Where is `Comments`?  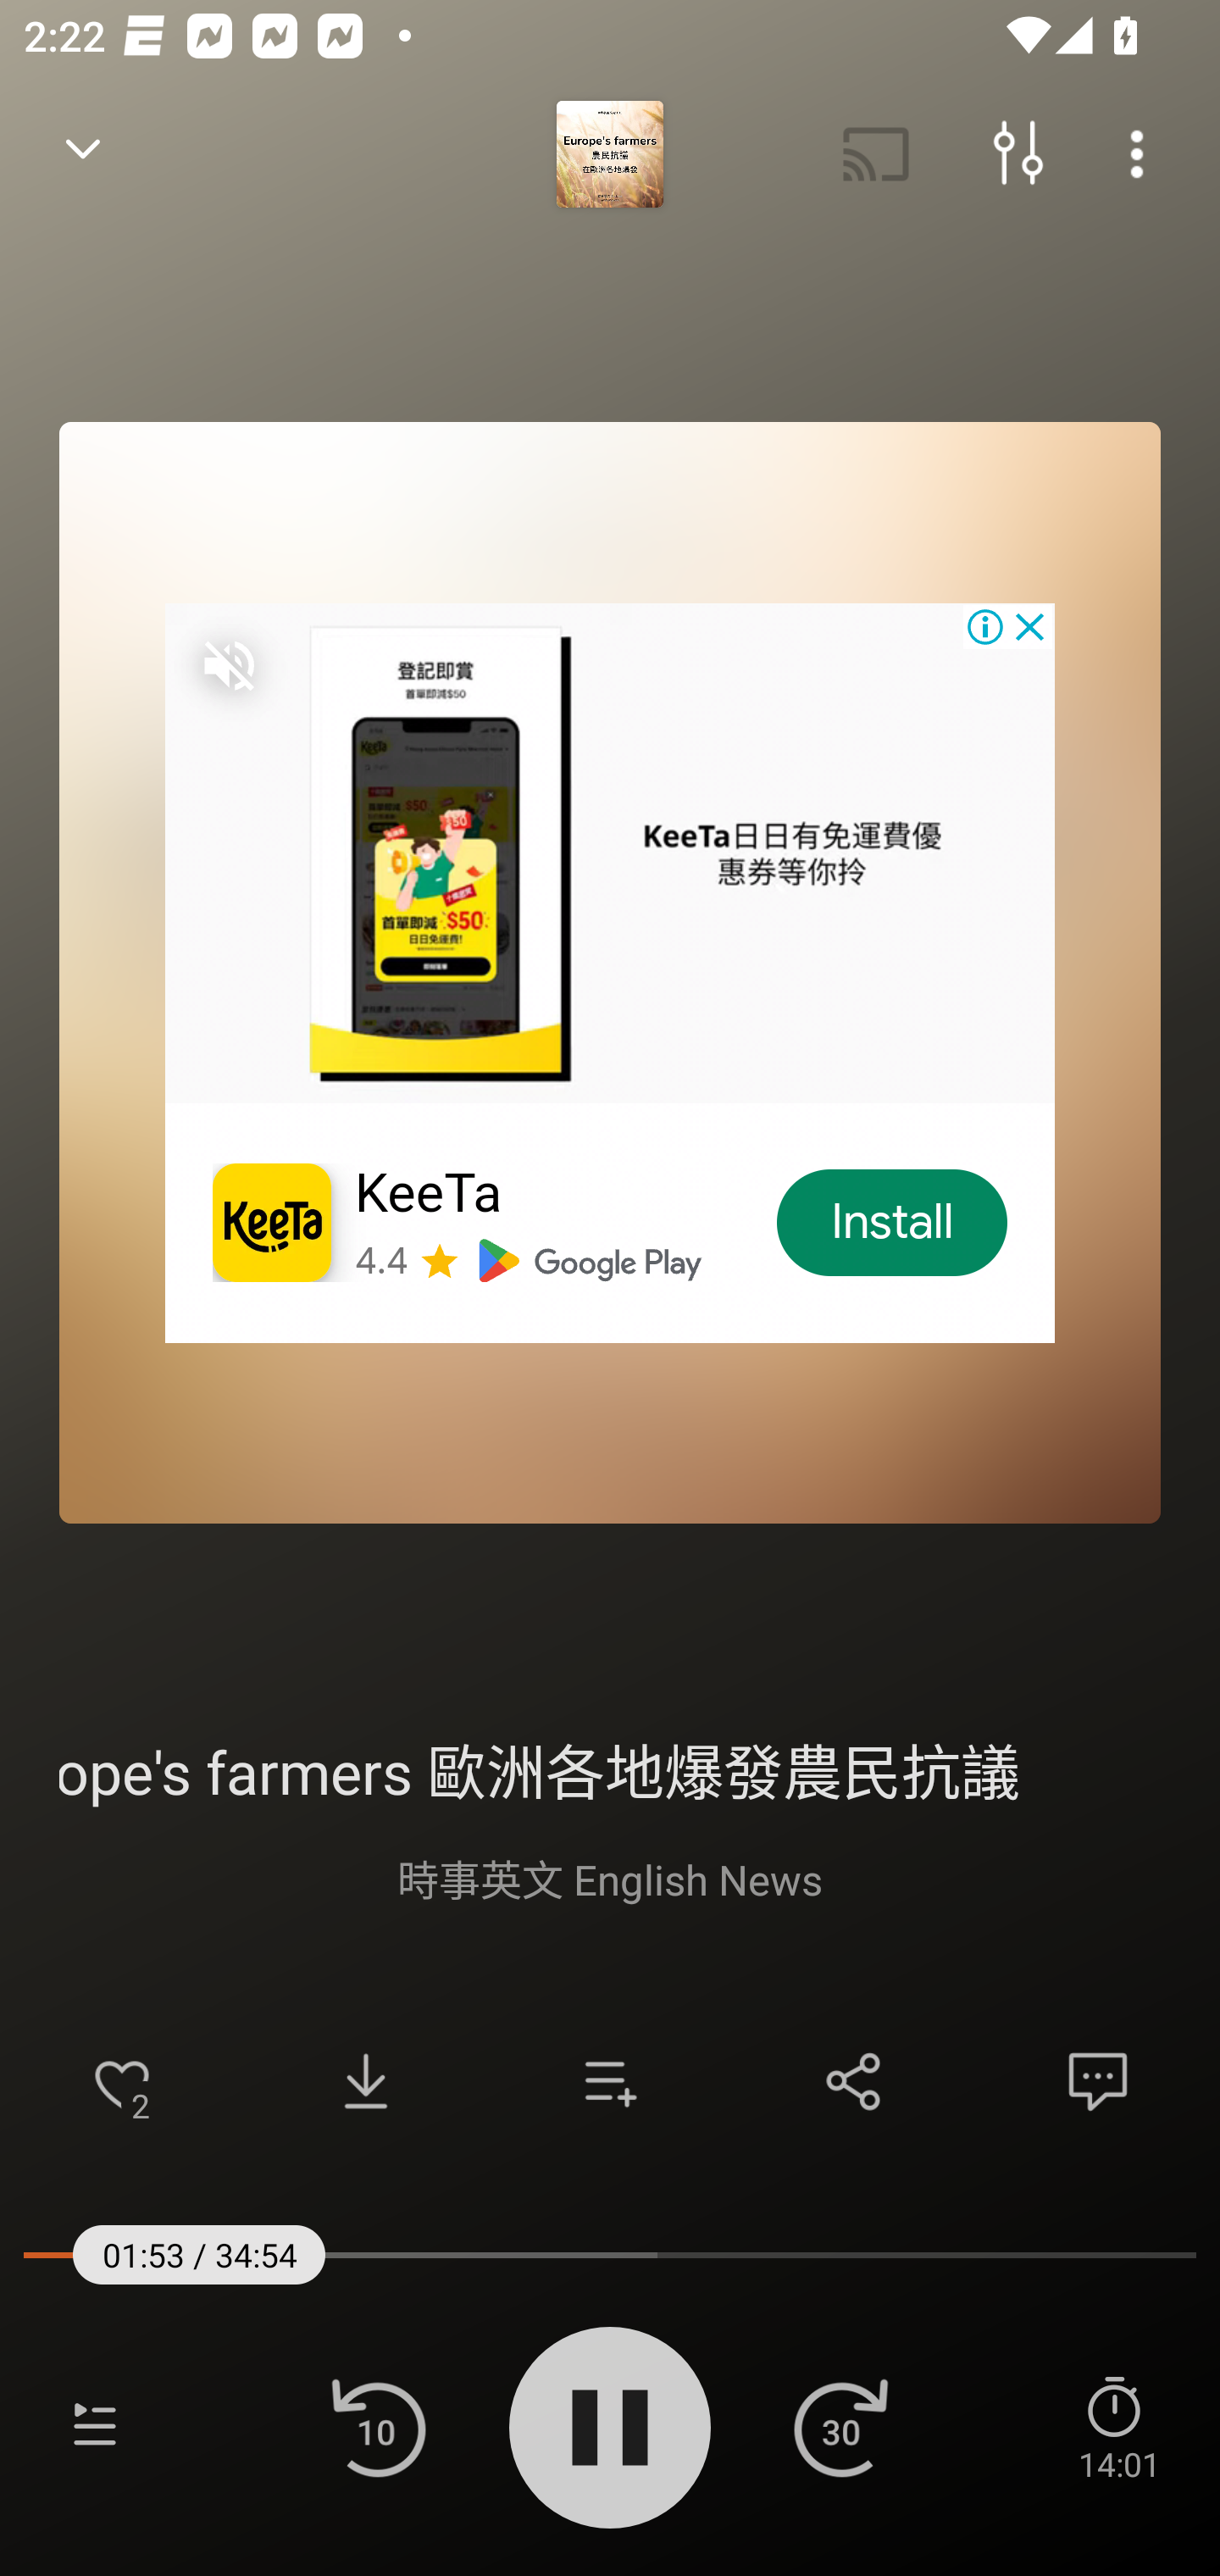 Comments is located at coordinates (1098, 2081).